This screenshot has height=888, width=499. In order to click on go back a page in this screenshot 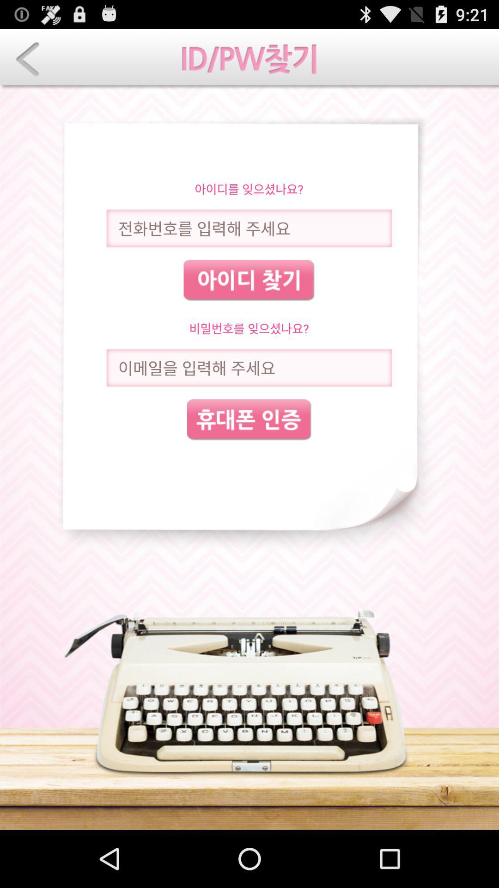, I will do `click(28, 59)`.